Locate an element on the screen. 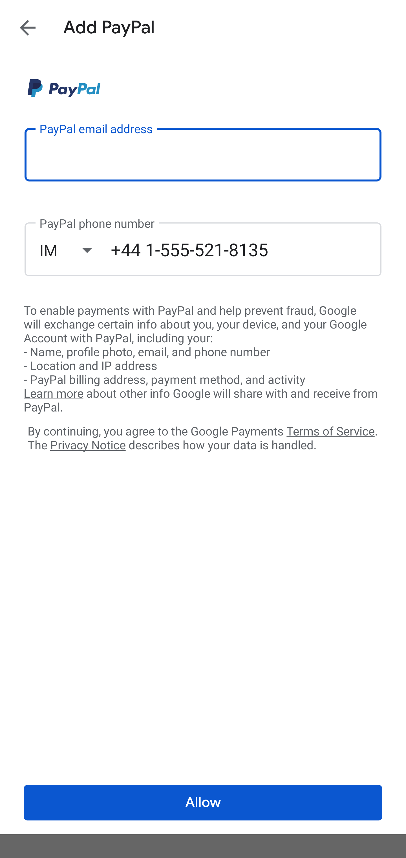 The width and height of the screenshot is (406, 858). Privacy Notice is located at coordinates (88, 446).